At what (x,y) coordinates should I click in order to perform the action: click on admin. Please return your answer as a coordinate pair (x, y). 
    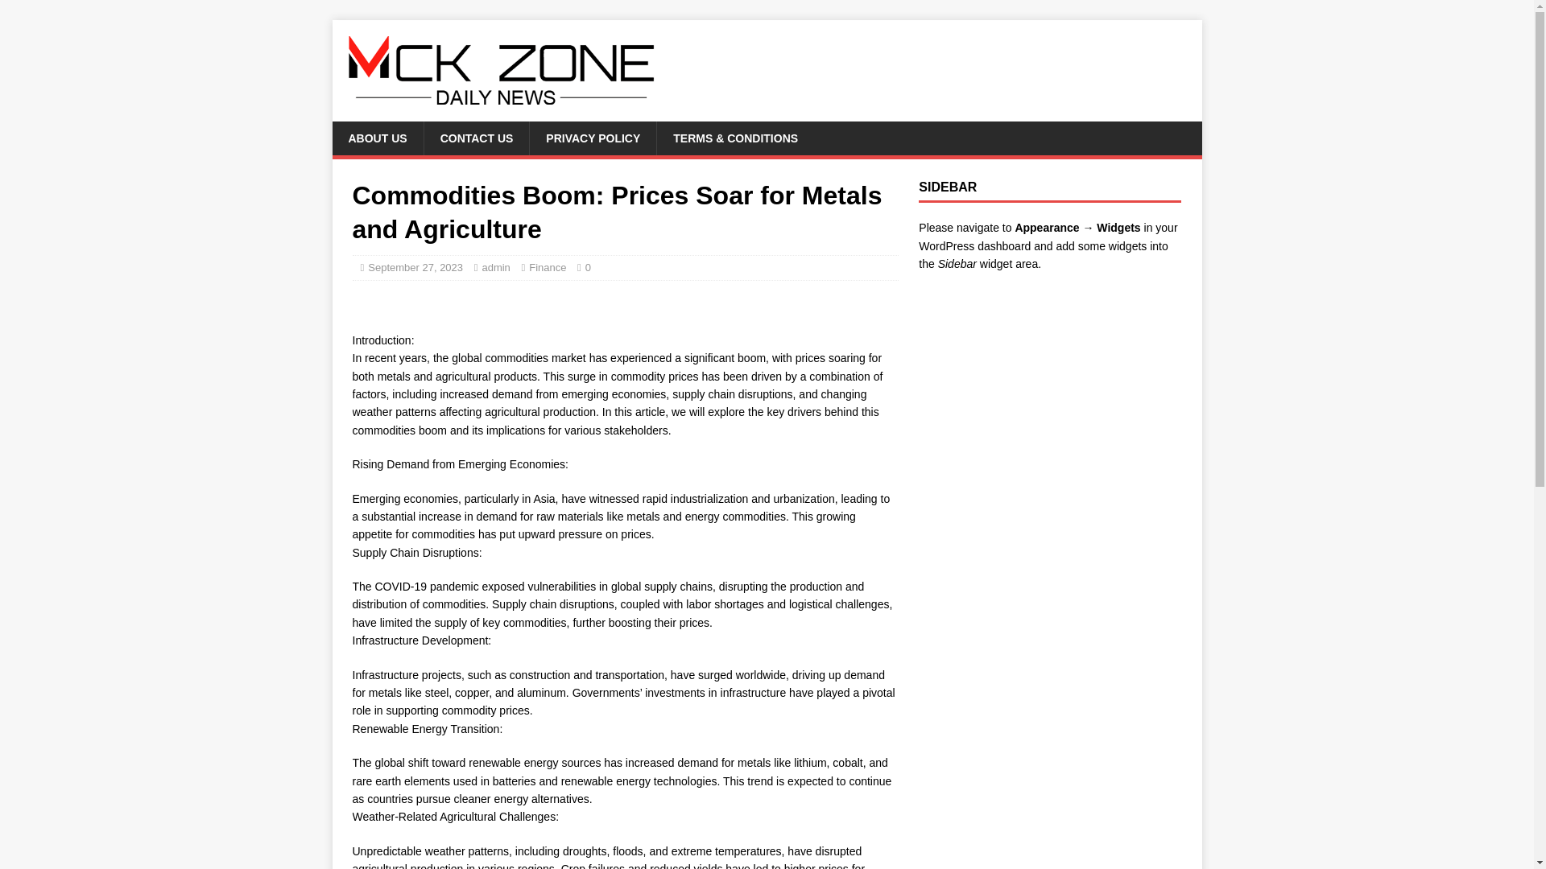
    Looking at the image, I should click on (495, 267).